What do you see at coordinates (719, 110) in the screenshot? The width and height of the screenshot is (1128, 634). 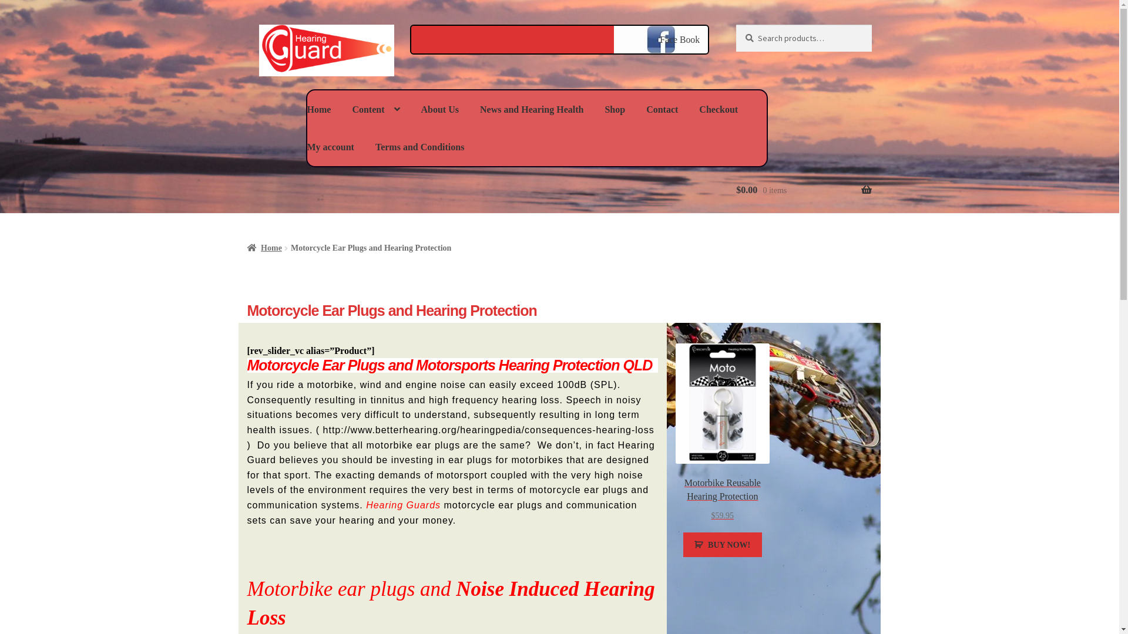 I see `Checkout` at bounding box center [719, 110].